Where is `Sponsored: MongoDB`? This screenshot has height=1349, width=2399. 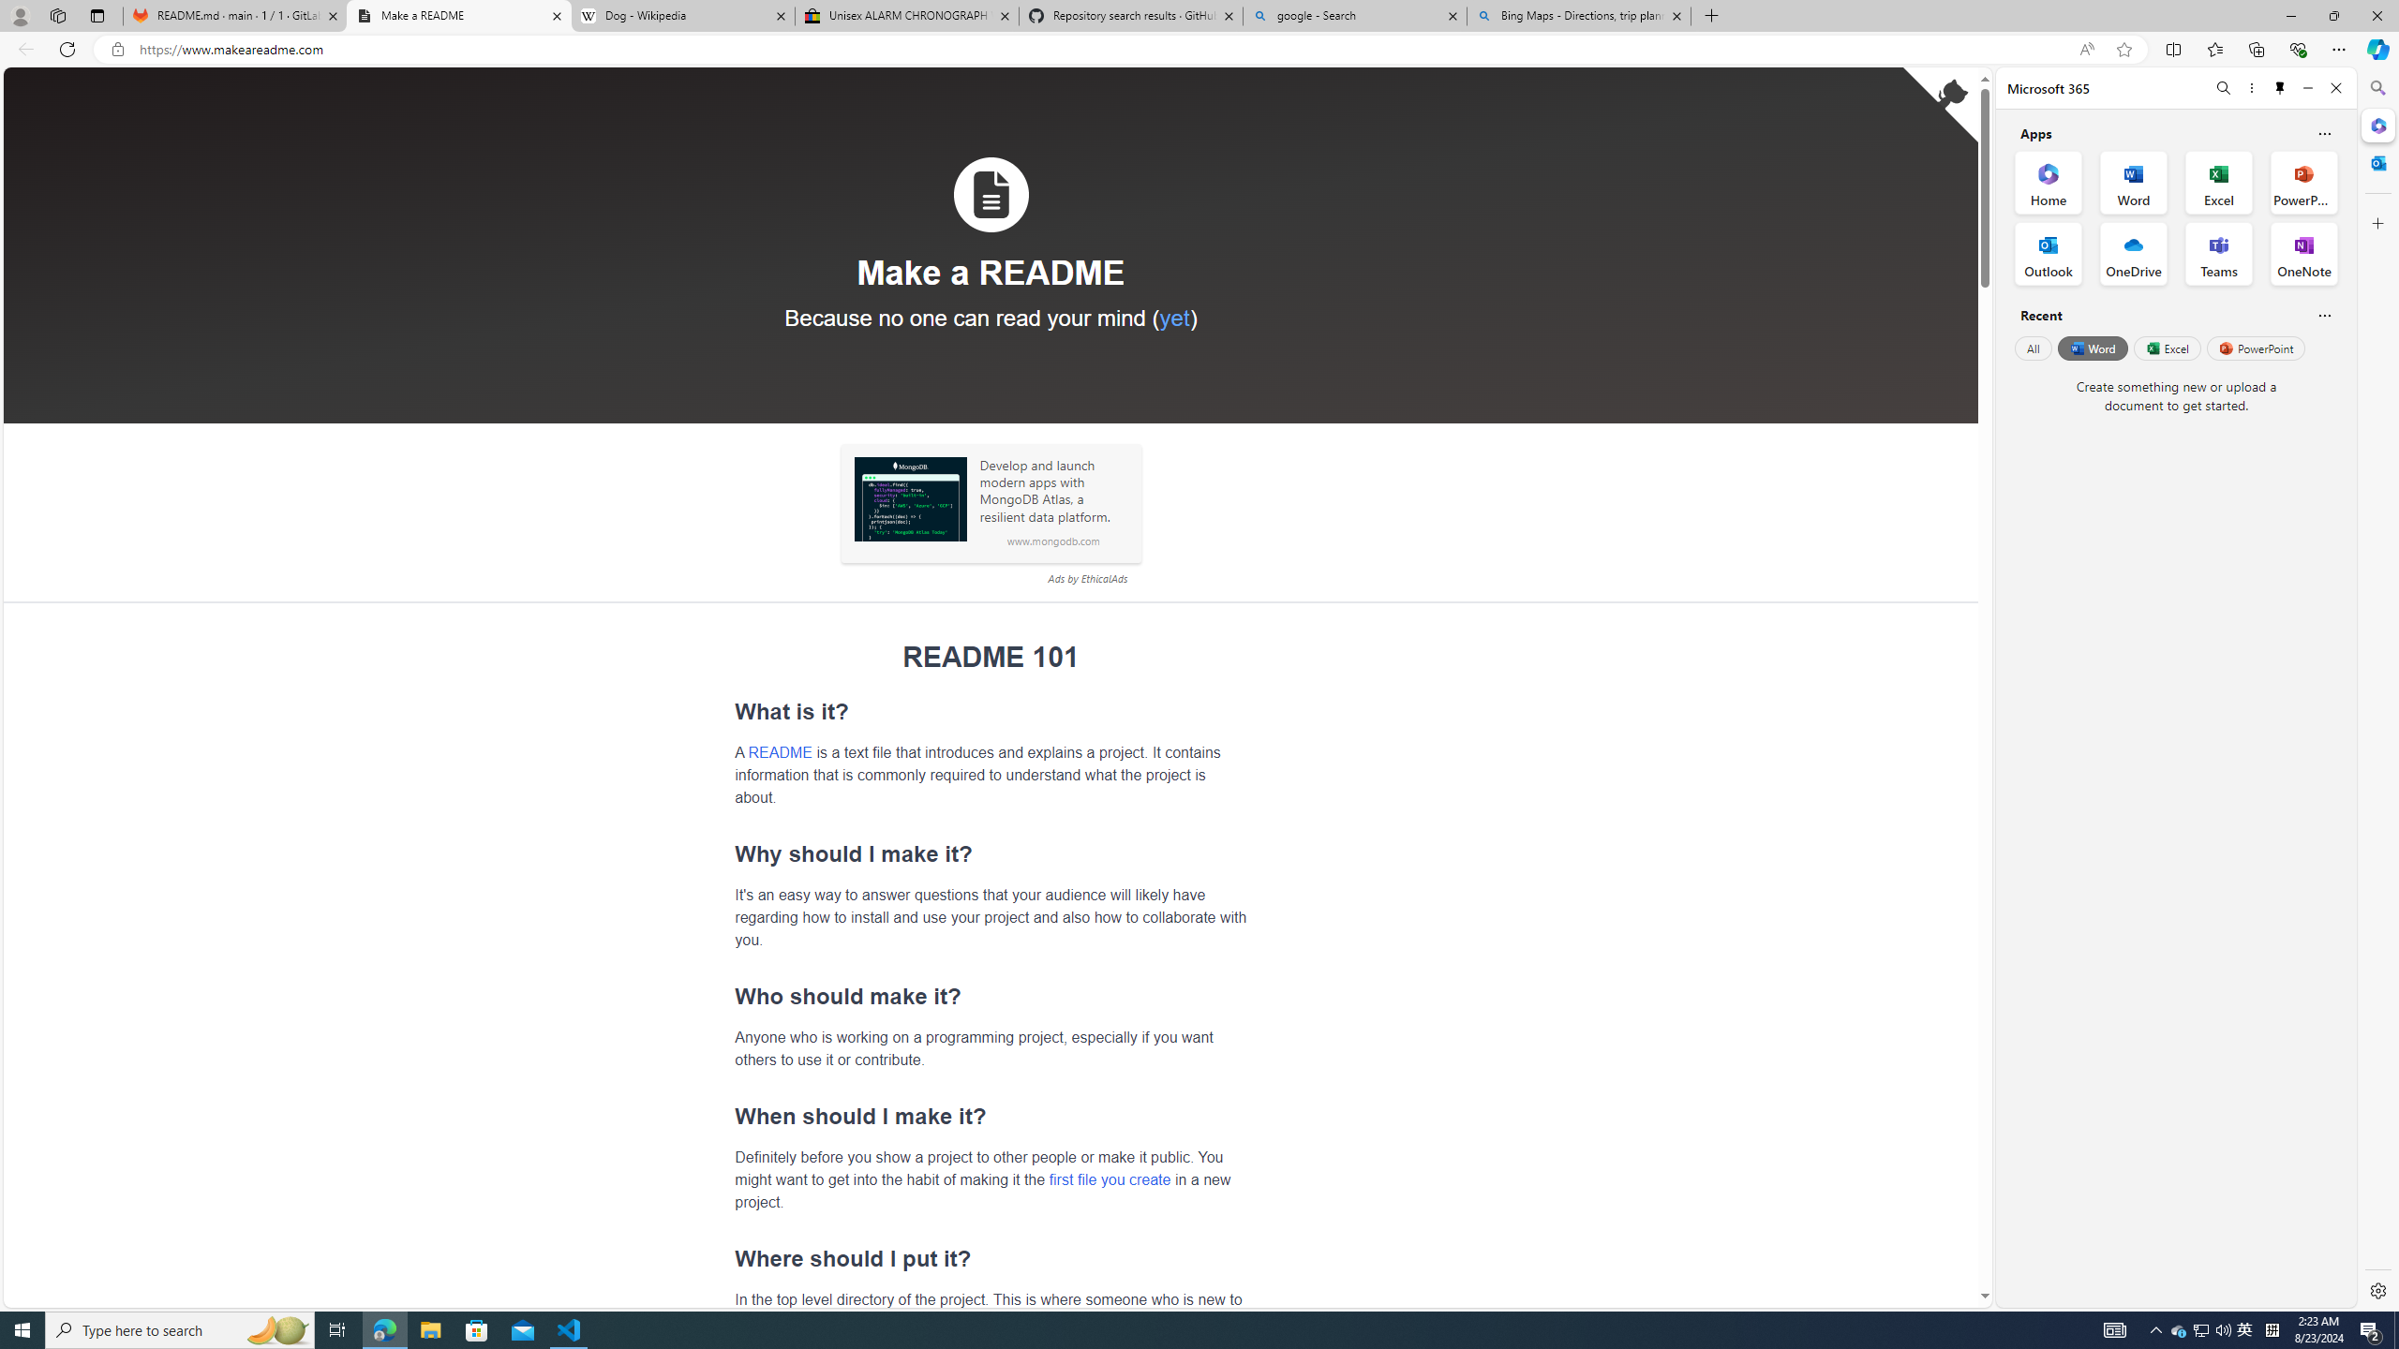
Sponsored: MongoDB is located at coordinates (910, 498).